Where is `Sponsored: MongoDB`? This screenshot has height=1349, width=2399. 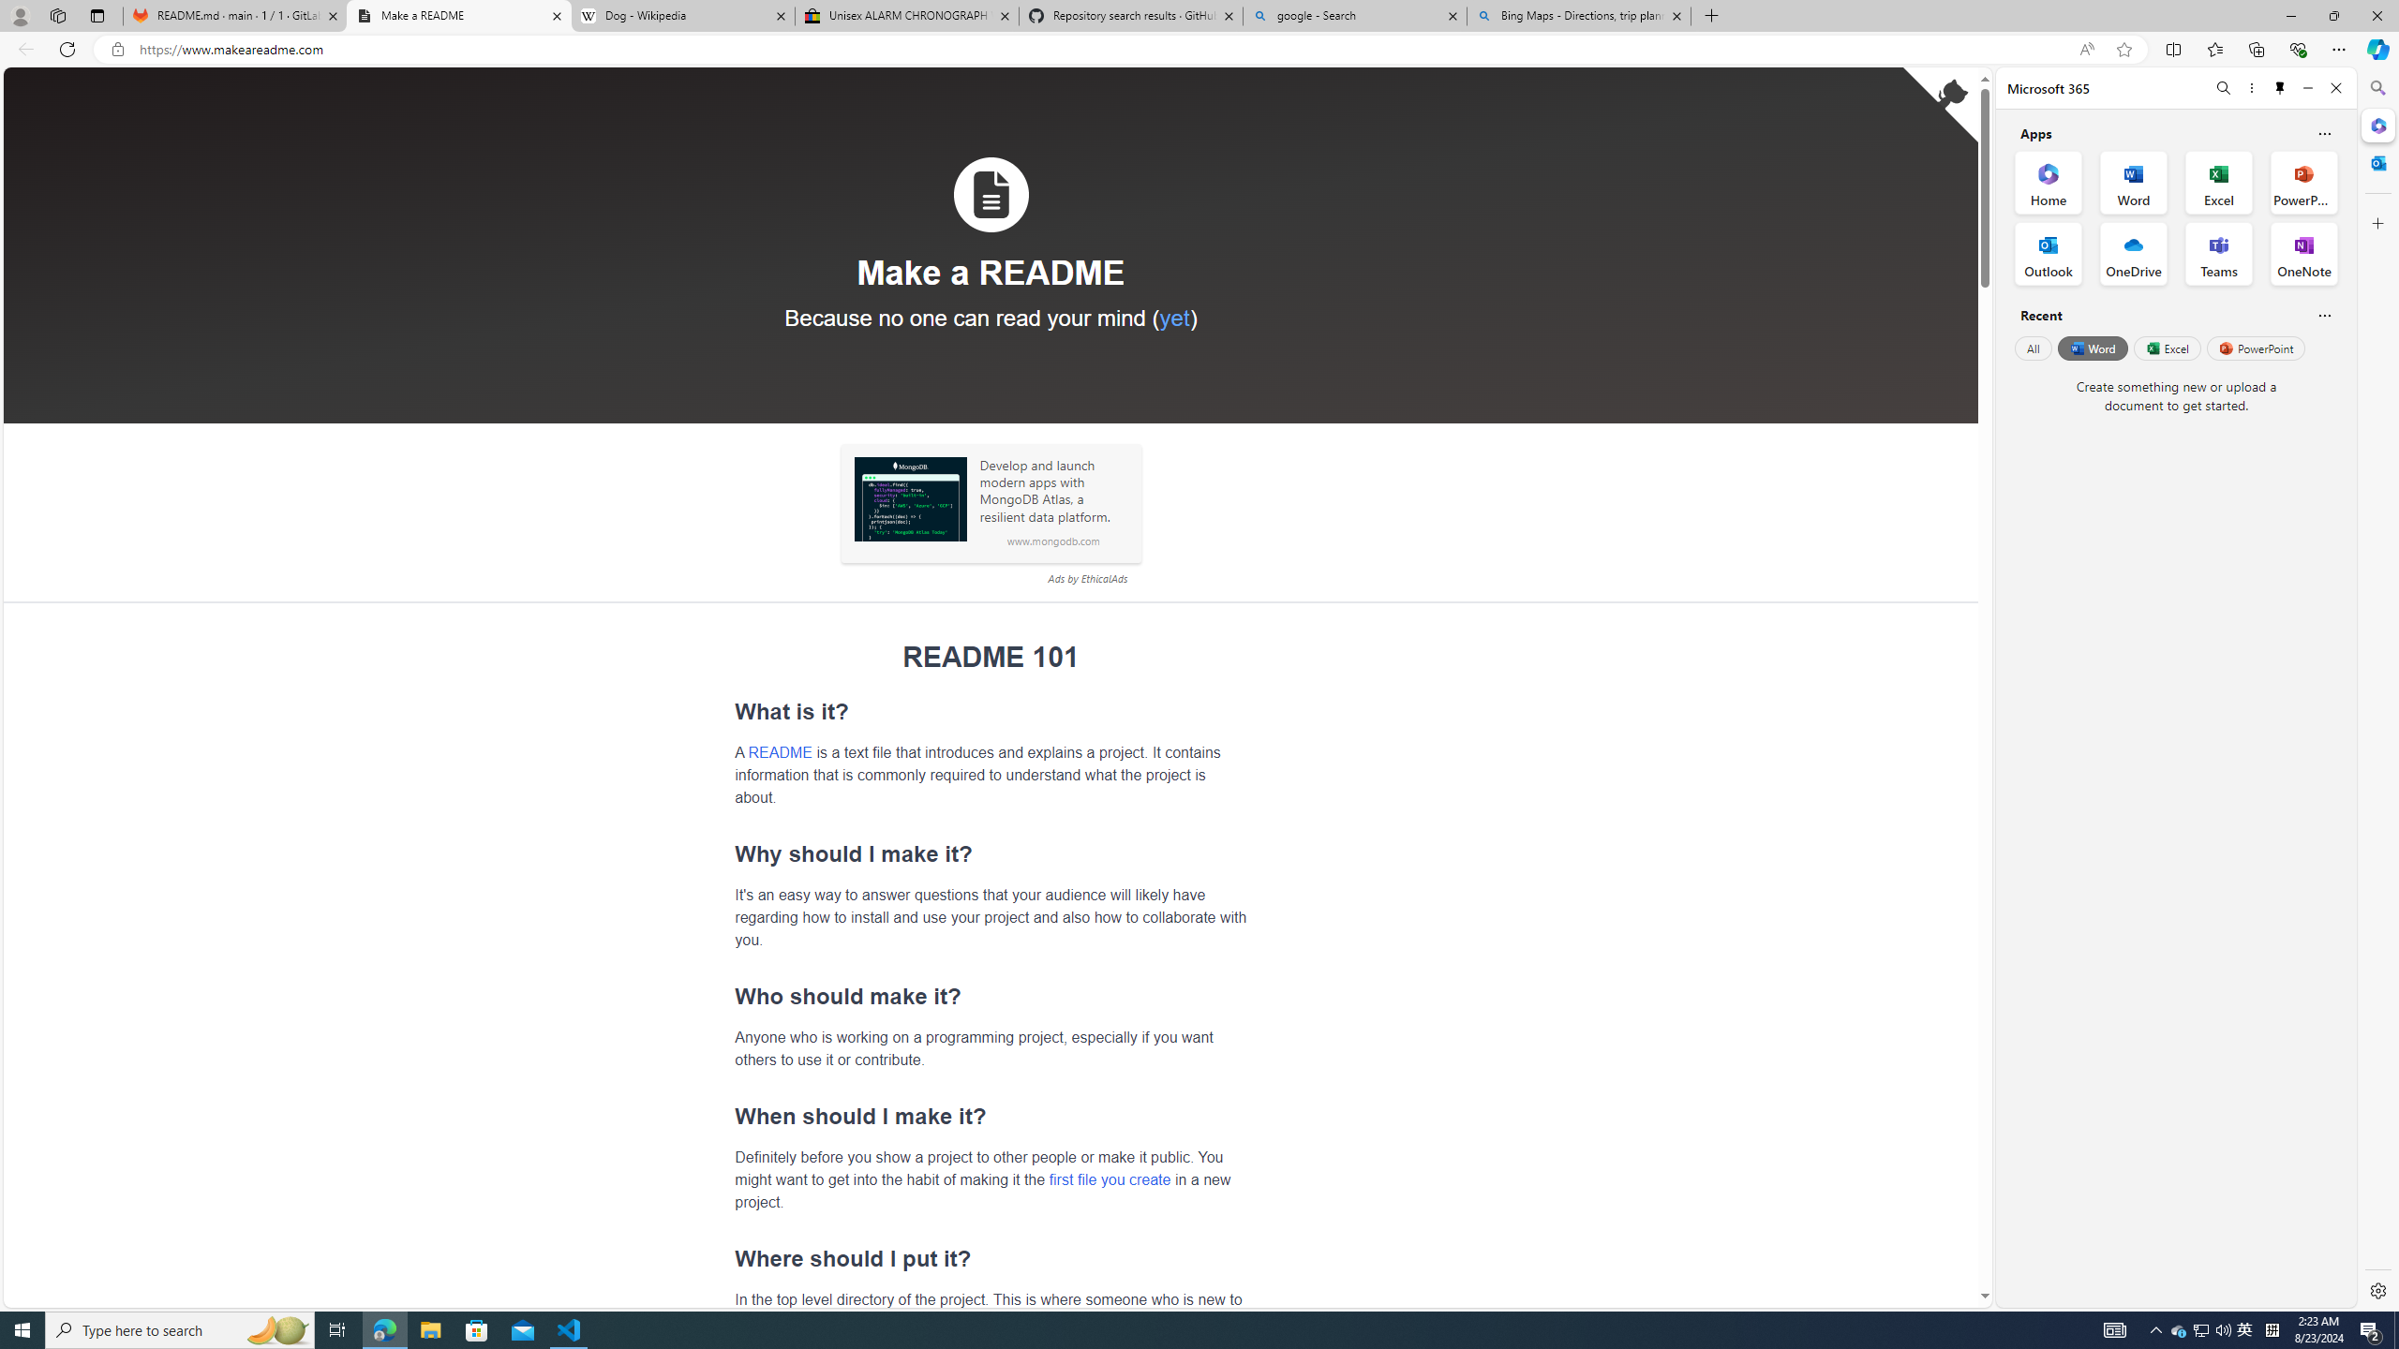
Sponsored: MongoDB is located at coordinates (910, 498).